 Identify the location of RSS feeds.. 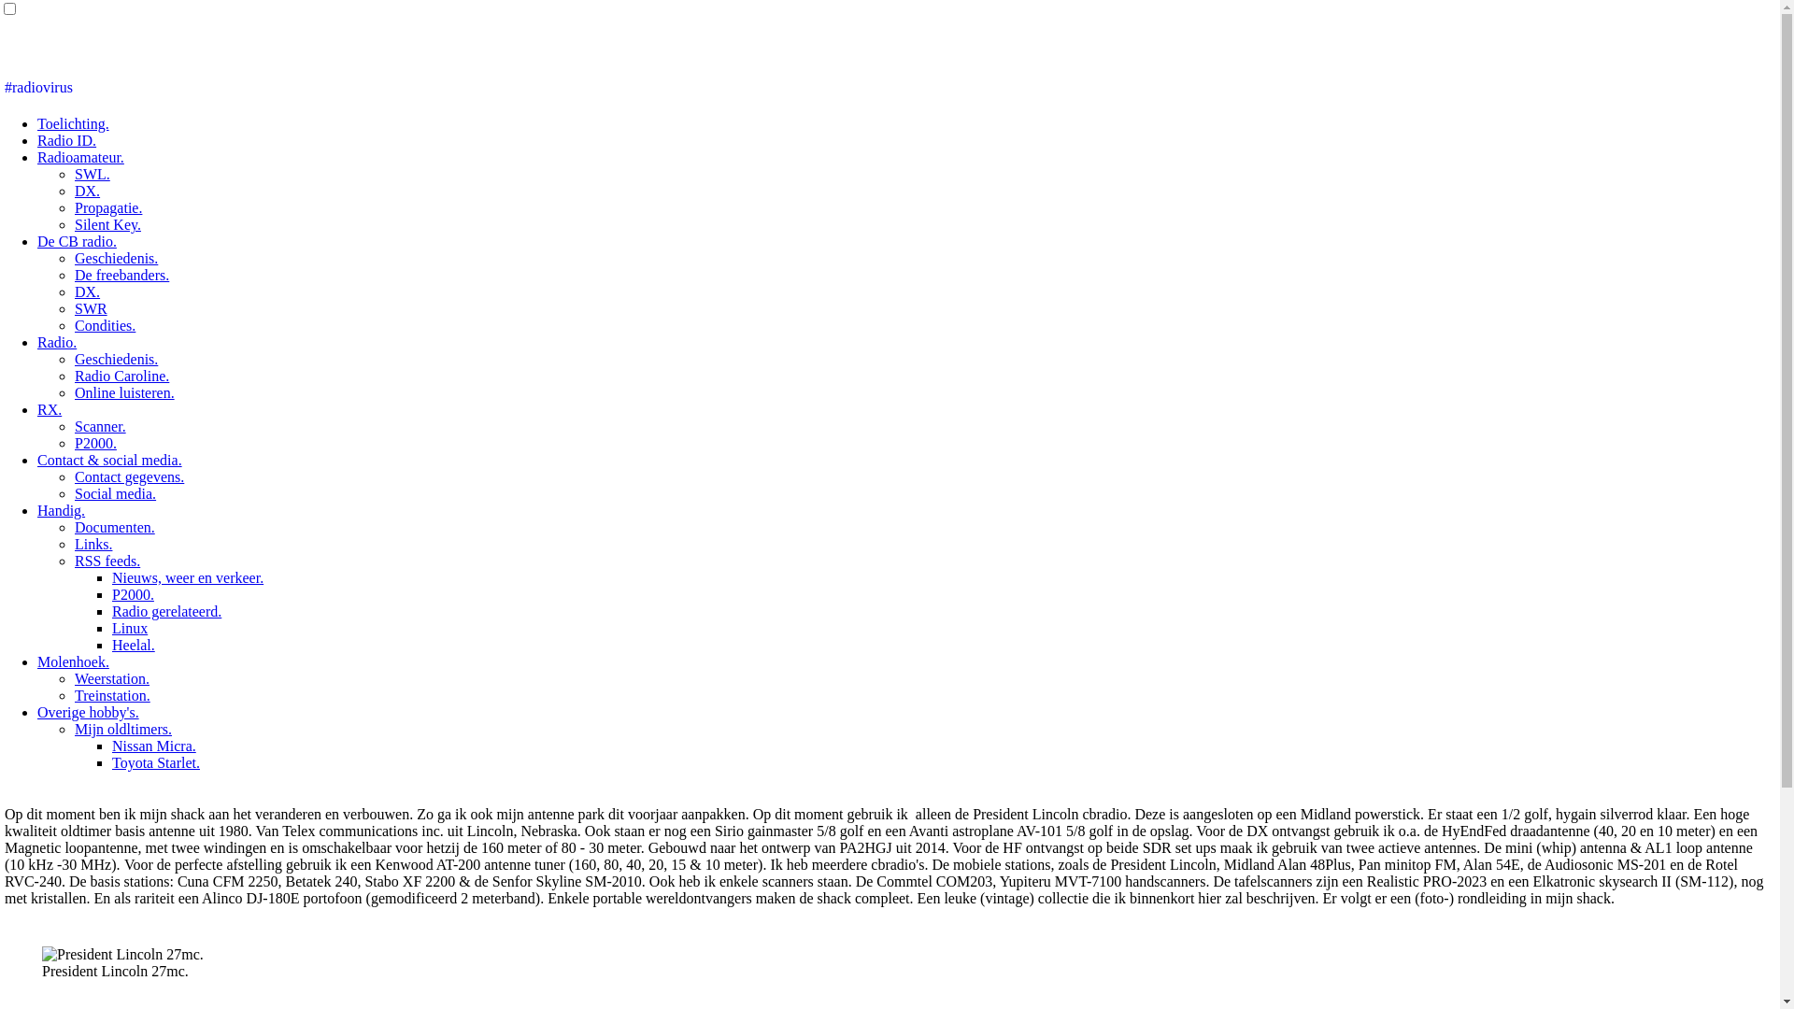
(107, 561).